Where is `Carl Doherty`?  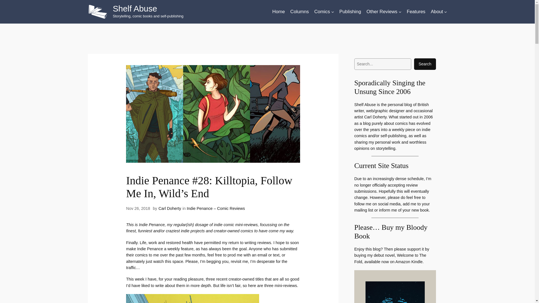
Carl Doherty is located at coordinates (170, 208).